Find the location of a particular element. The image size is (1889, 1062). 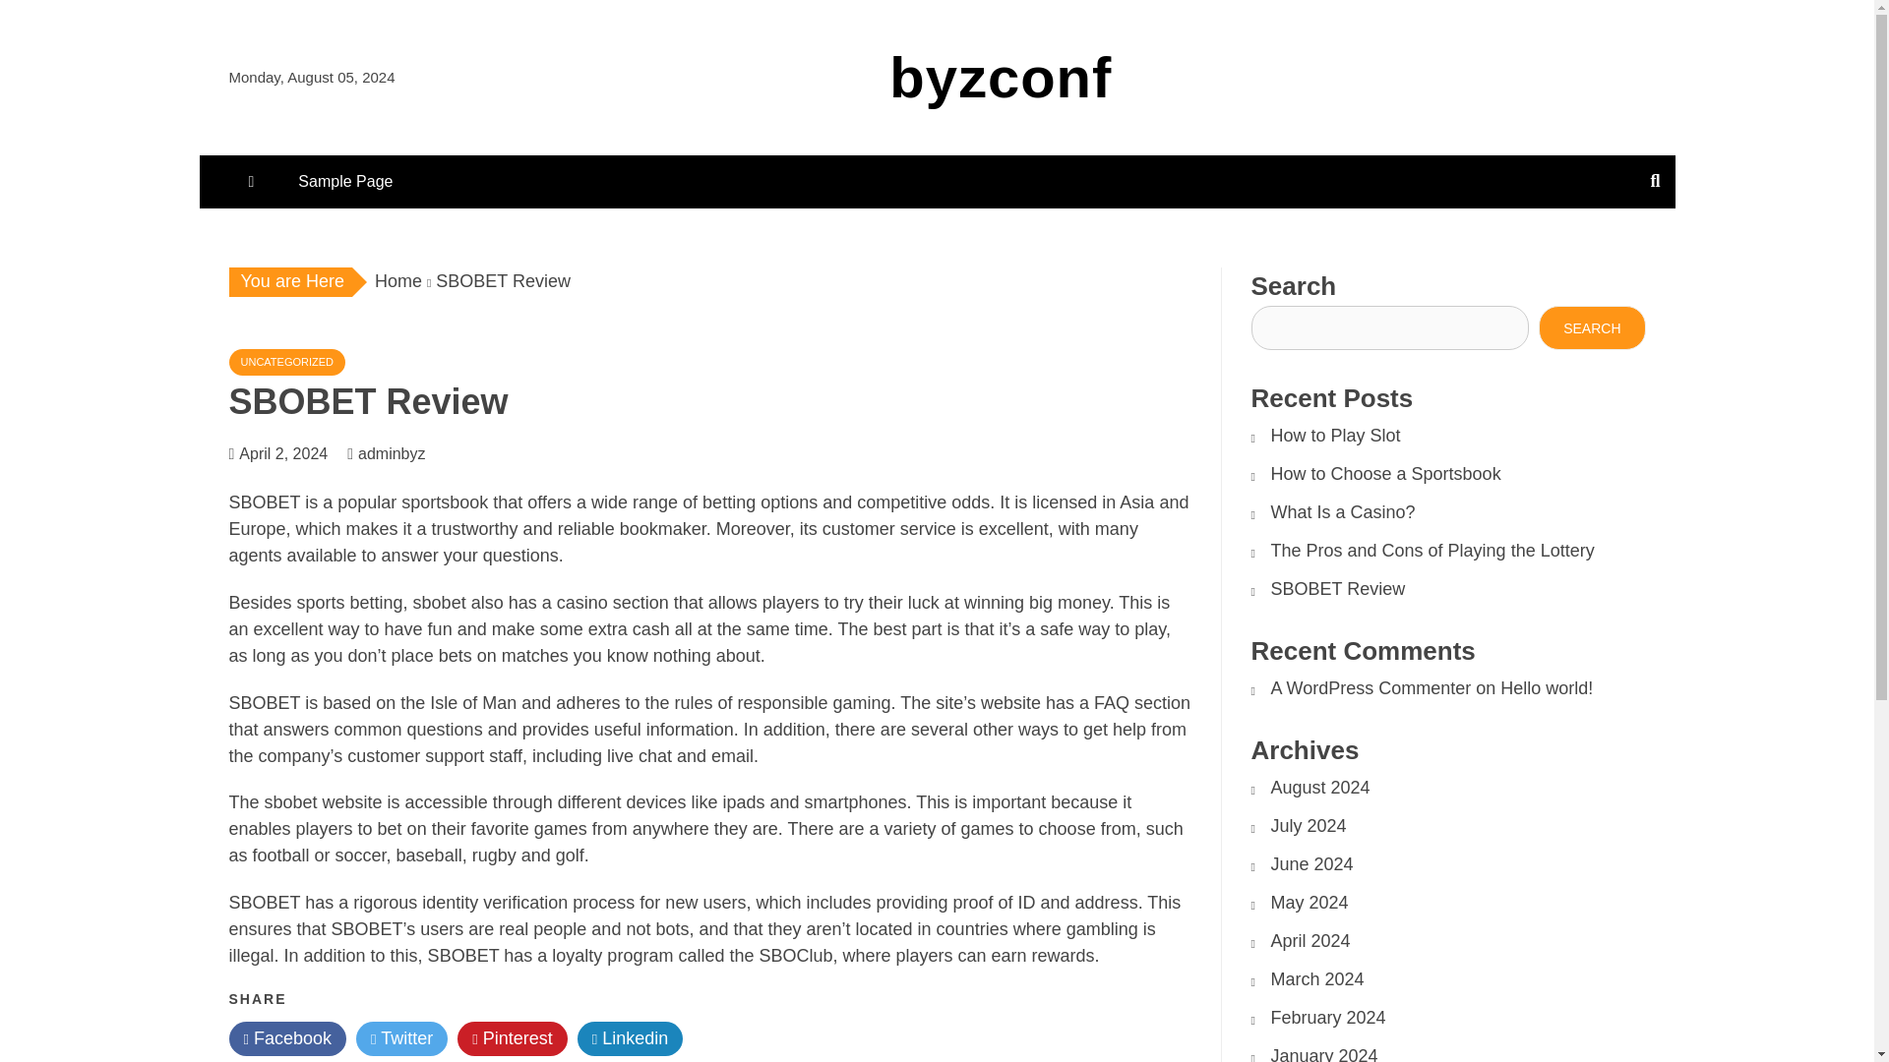

SEARCH is located at coordinates (1592, 328).